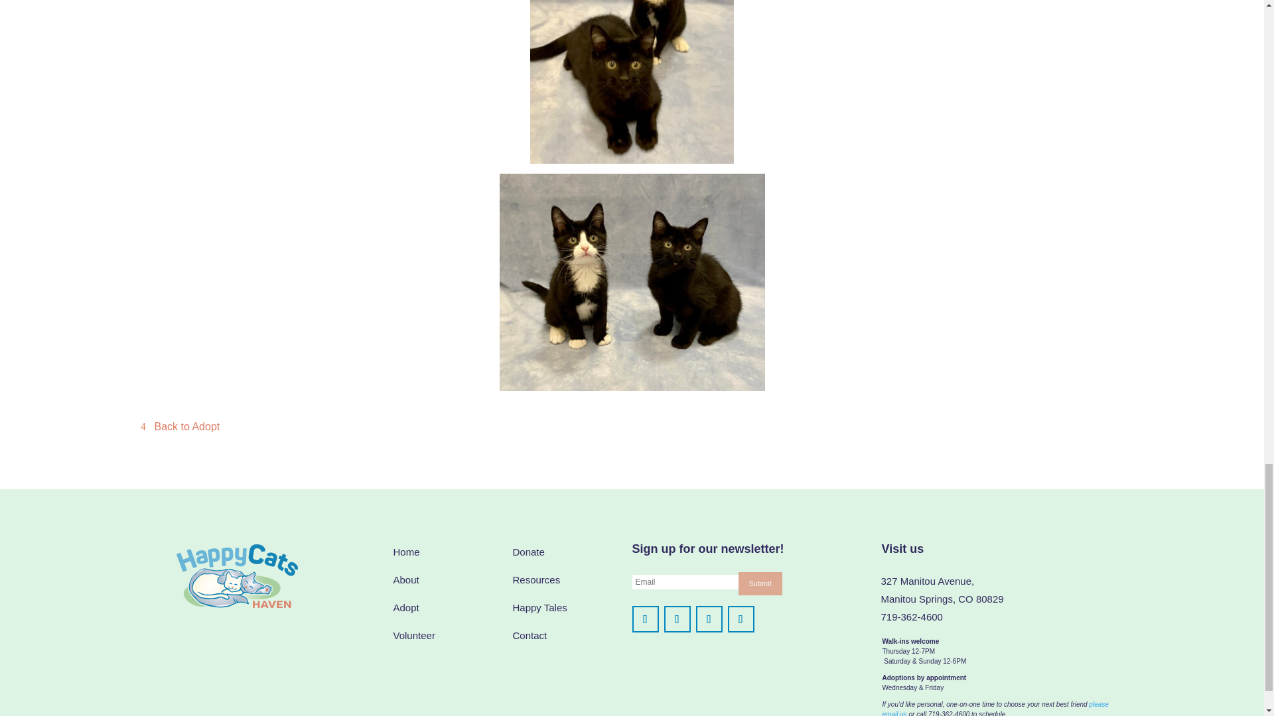  What do you see at coordinates (528, 552) in the screenshot?
I see `Donate` at bounding box center [528, 552].